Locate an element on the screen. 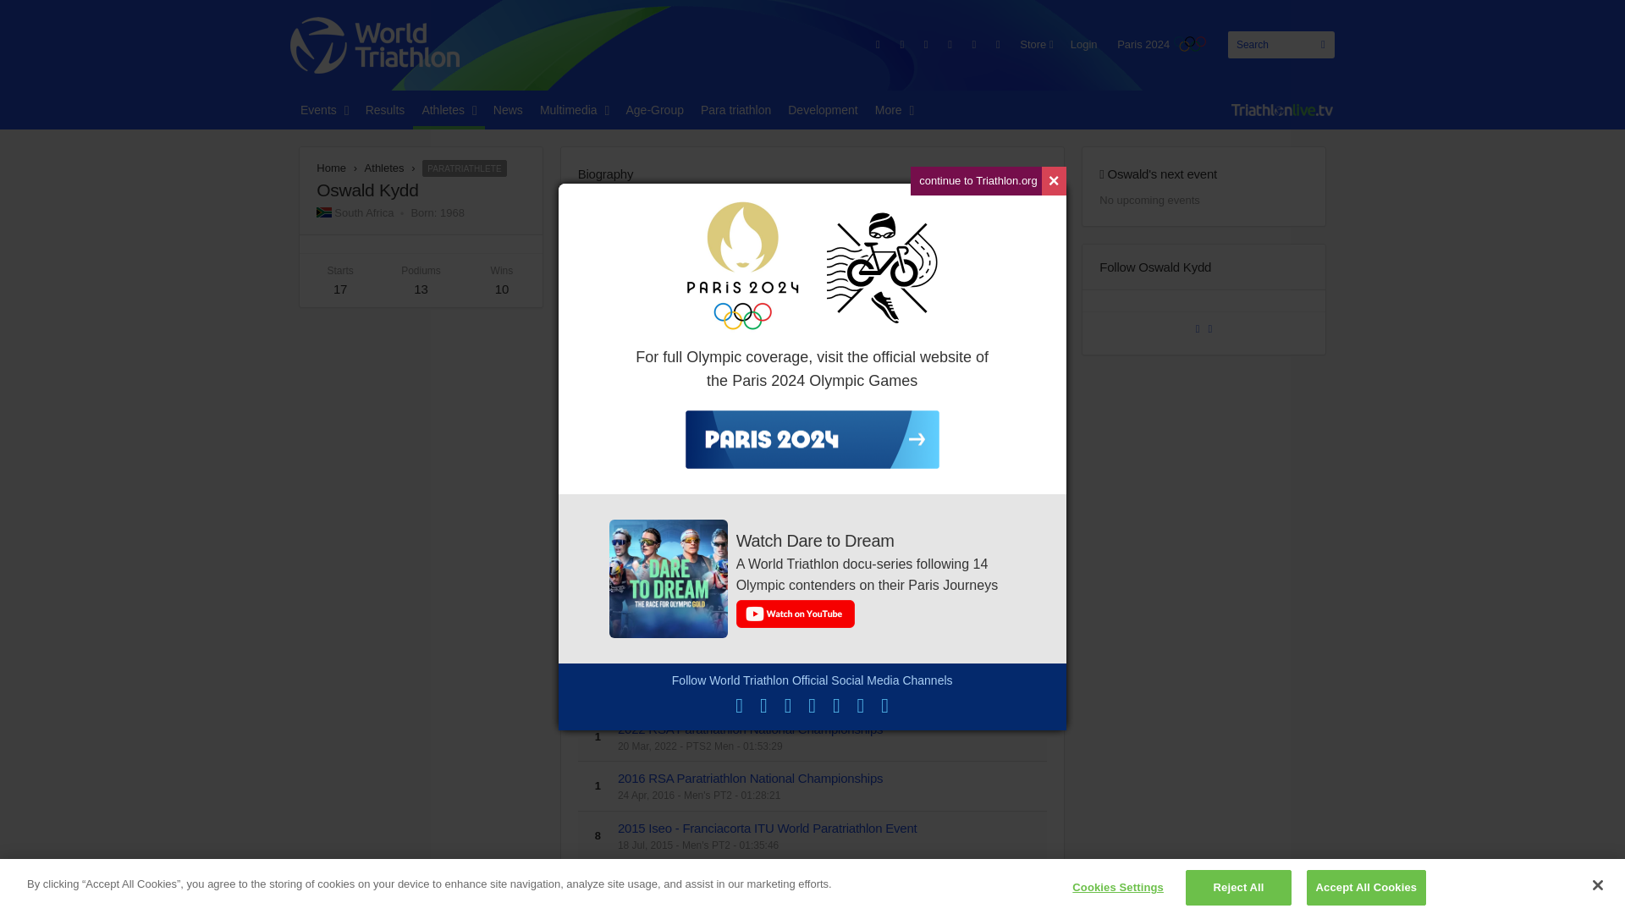 Image resolution: width=1625 pixels, height=914 pixels. Store is located at coordinates (1036, 44).